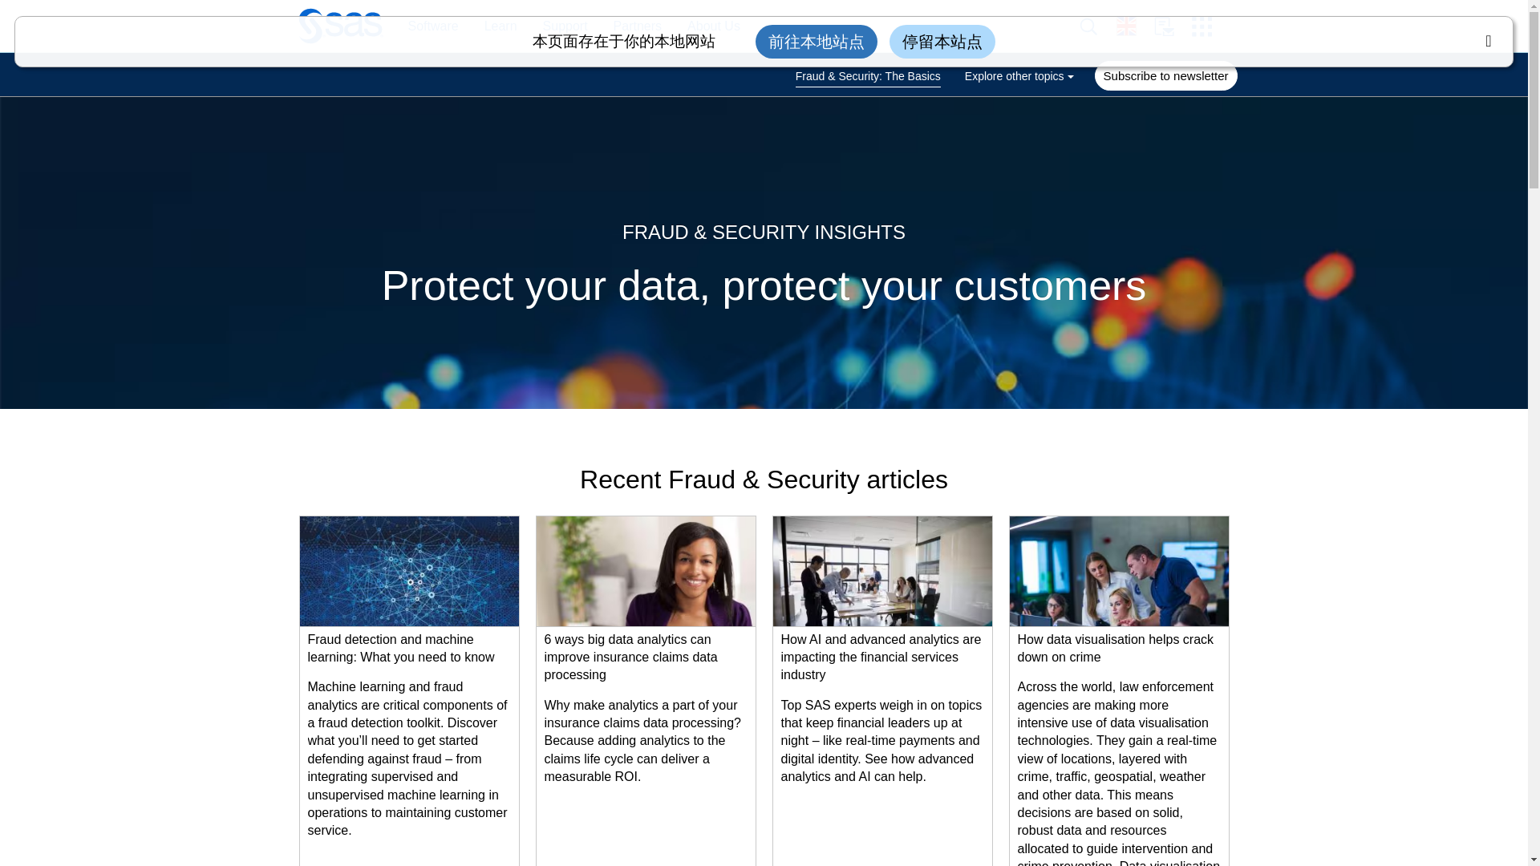  Describe the element at coordinates (706, 26) in the screenshot. I see `About Us` at that location.